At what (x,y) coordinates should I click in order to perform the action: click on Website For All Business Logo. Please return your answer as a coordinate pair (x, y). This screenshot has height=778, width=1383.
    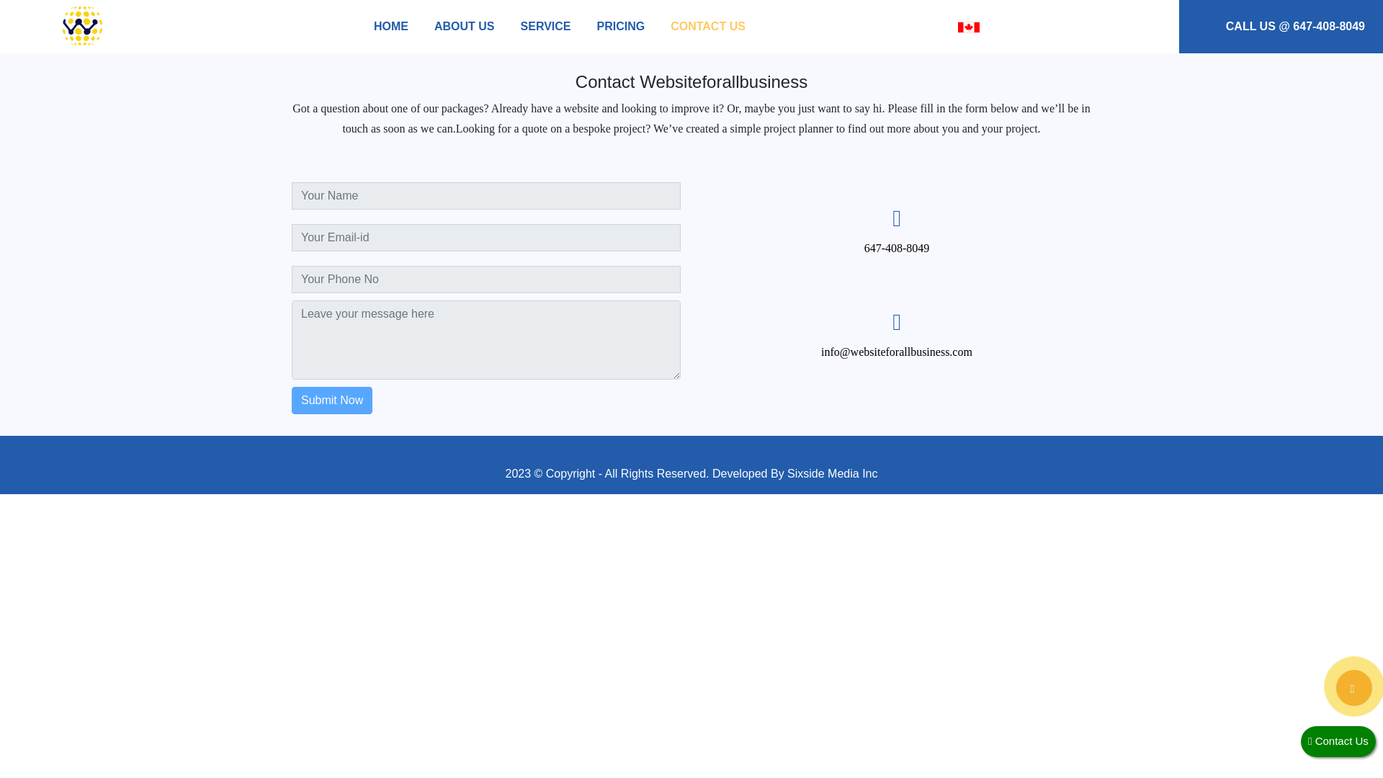
    Looking at the image, I should click on (83, 27).